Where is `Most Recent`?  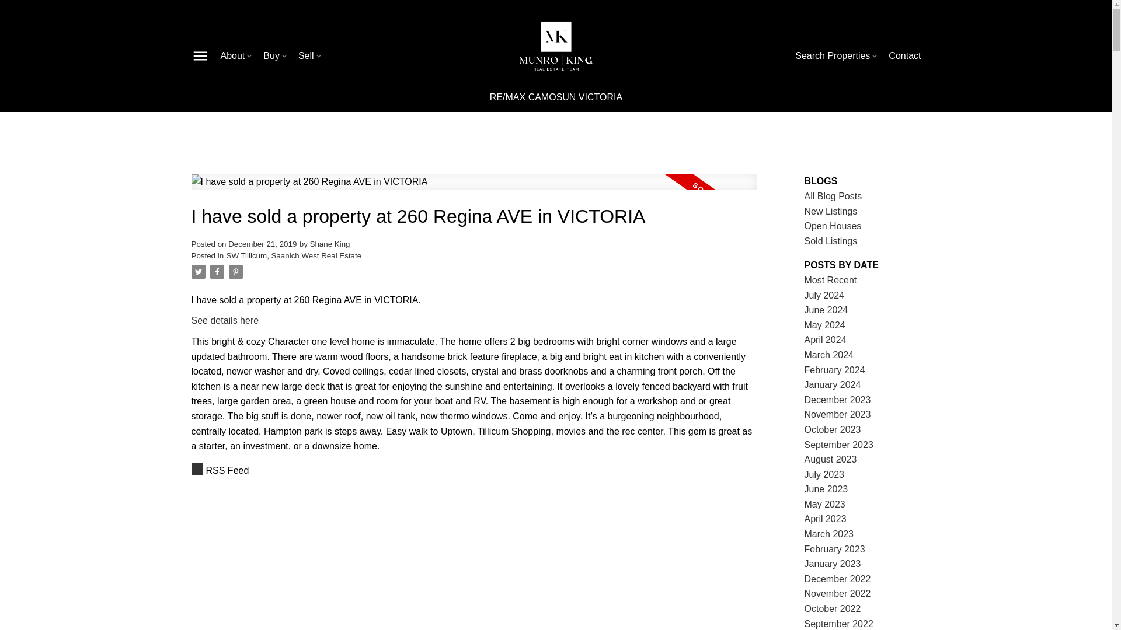 Most Recent is located at coordinates (831, 280).